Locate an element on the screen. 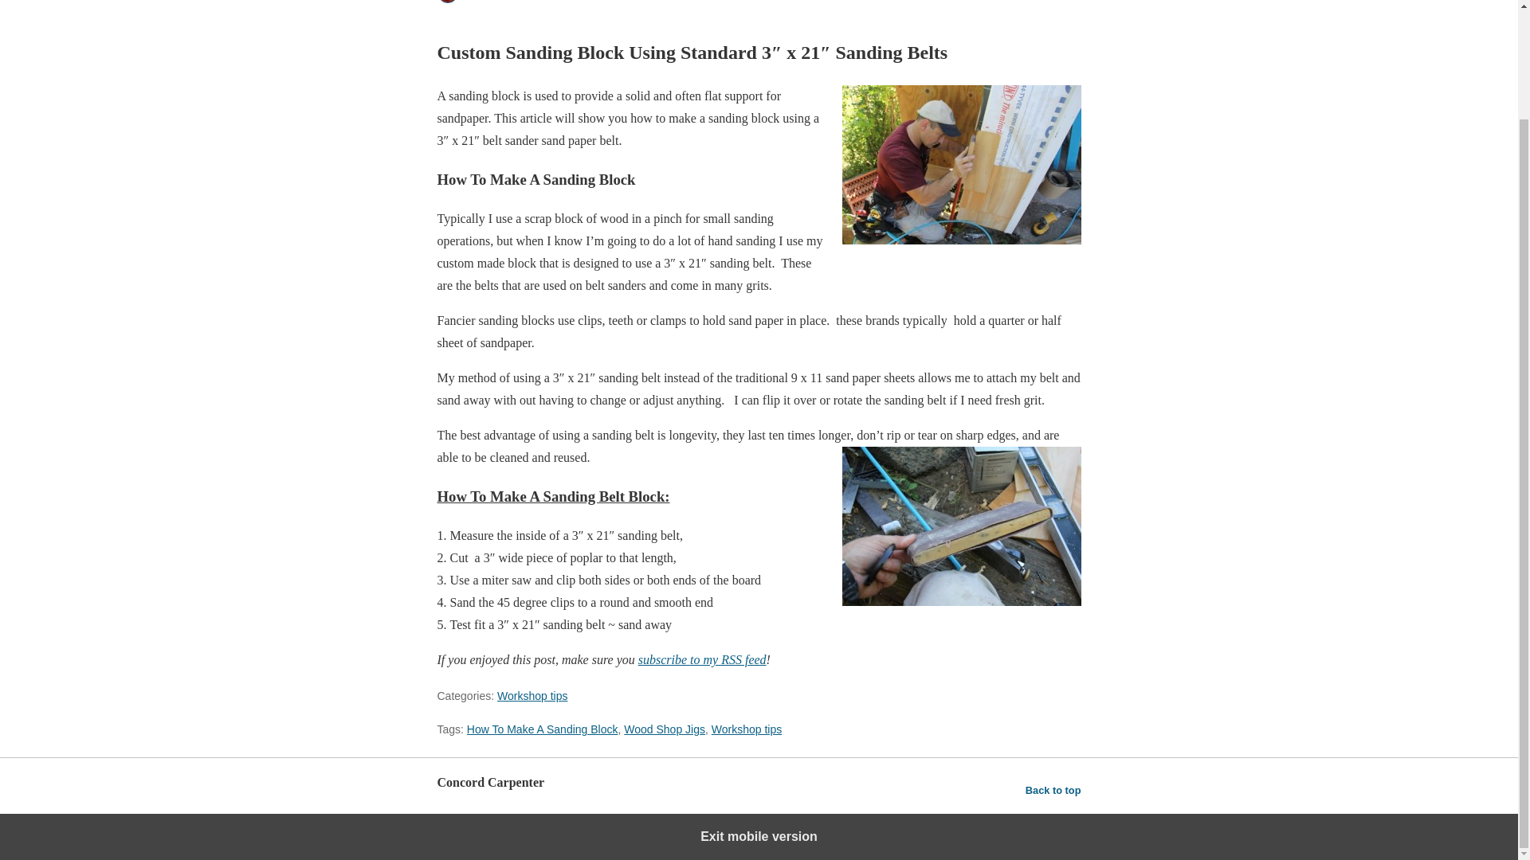  sanding block is located at coordinates (961, 164).